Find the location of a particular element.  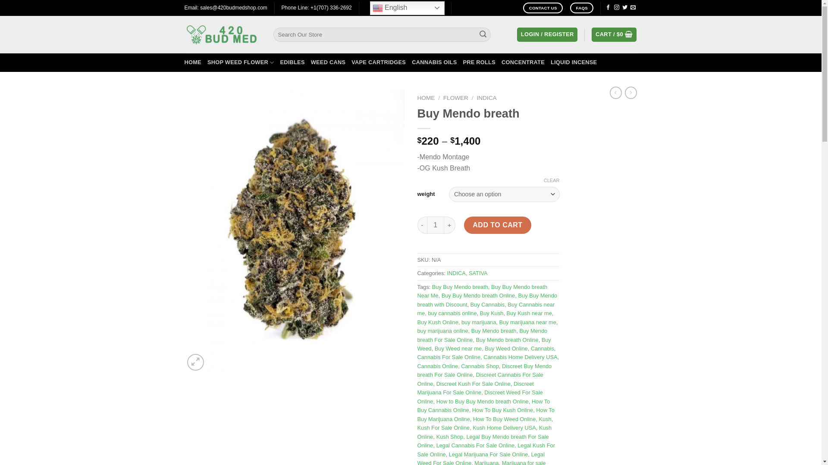

FLOWER is located at coordinates (456, 98).